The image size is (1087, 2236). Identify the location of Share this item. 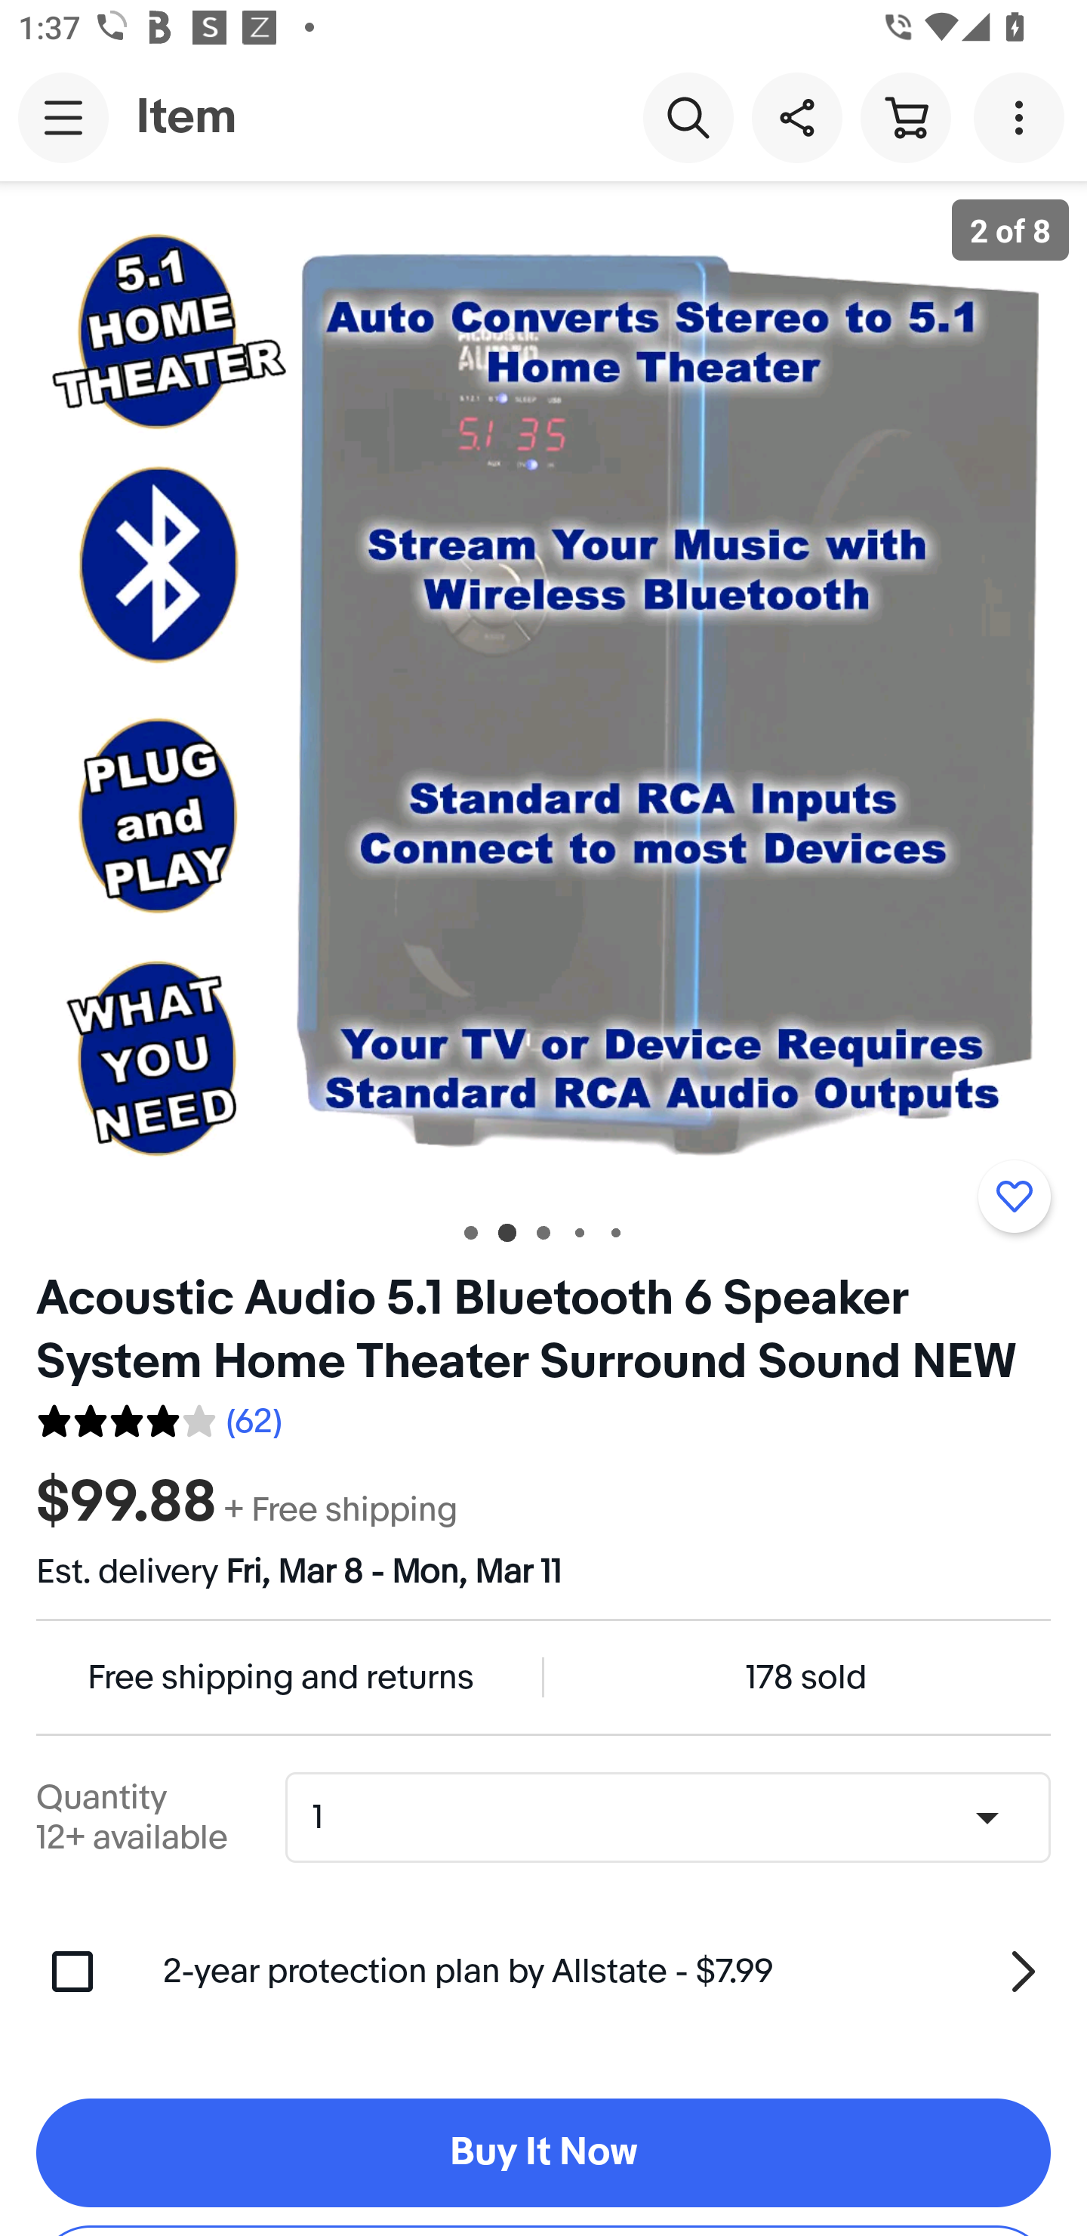
(796, 116).